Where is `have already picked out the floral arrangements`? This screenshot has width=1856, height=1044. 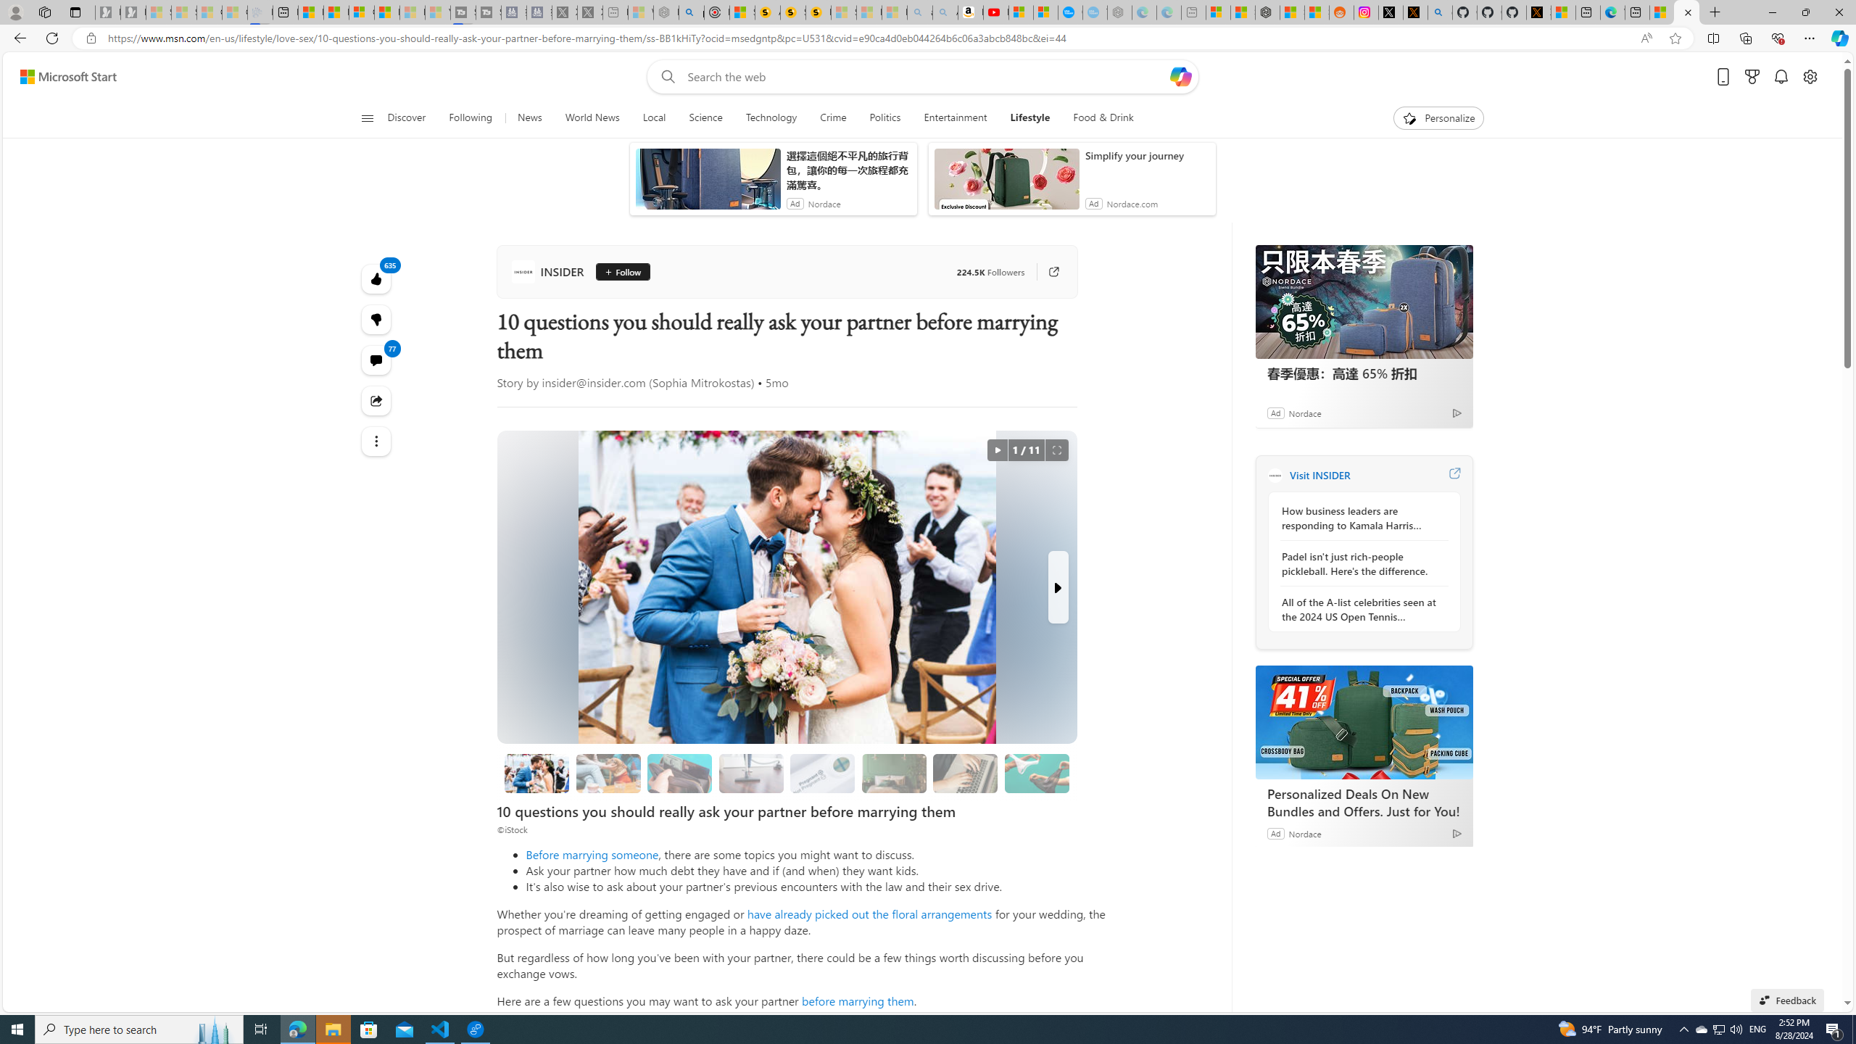 have already picked out the floral arrangements is located at coordinates (869, 913).